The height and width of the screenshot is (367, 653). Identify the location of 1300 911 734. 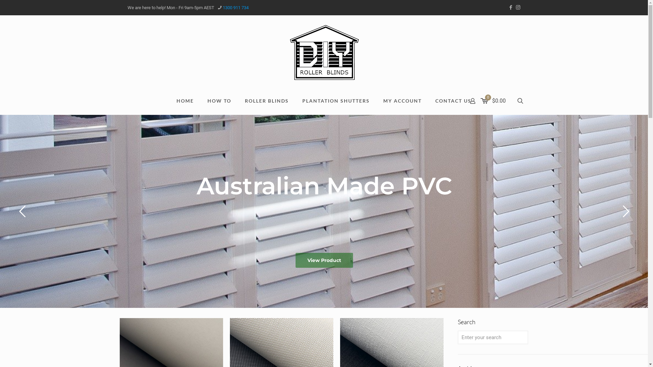
(235, 7).